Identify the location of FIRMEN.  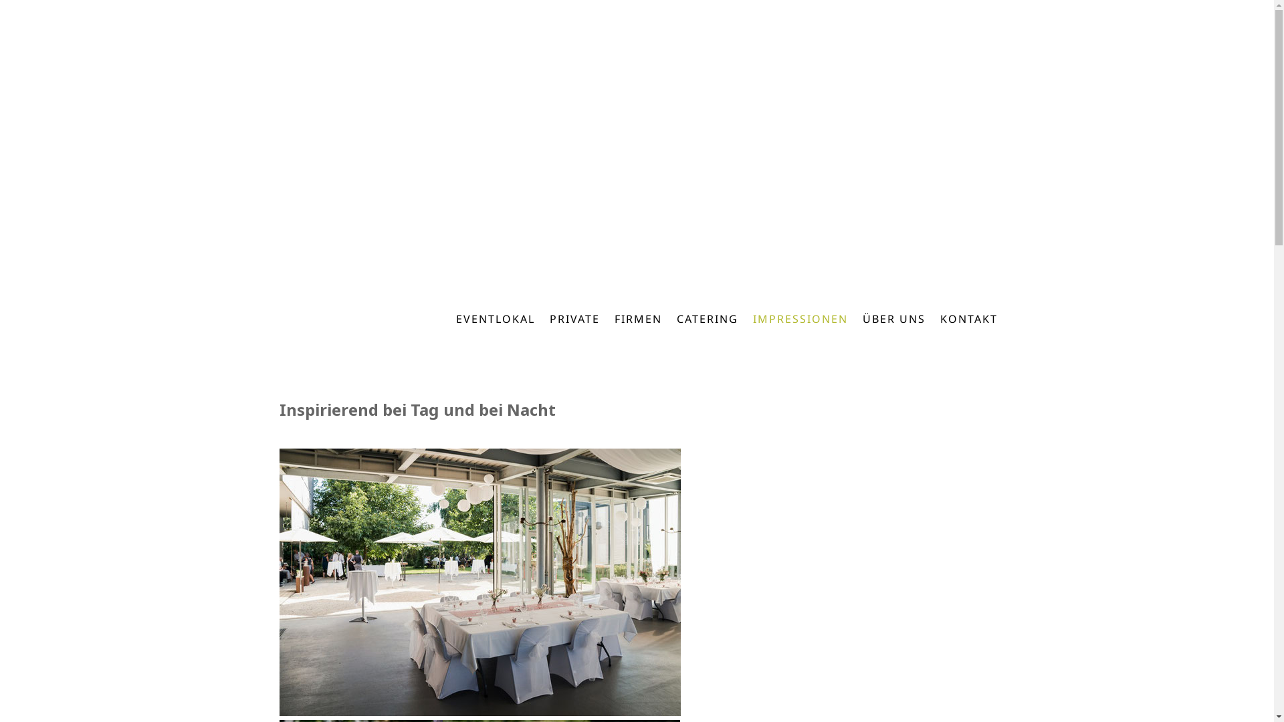
(638, 319).